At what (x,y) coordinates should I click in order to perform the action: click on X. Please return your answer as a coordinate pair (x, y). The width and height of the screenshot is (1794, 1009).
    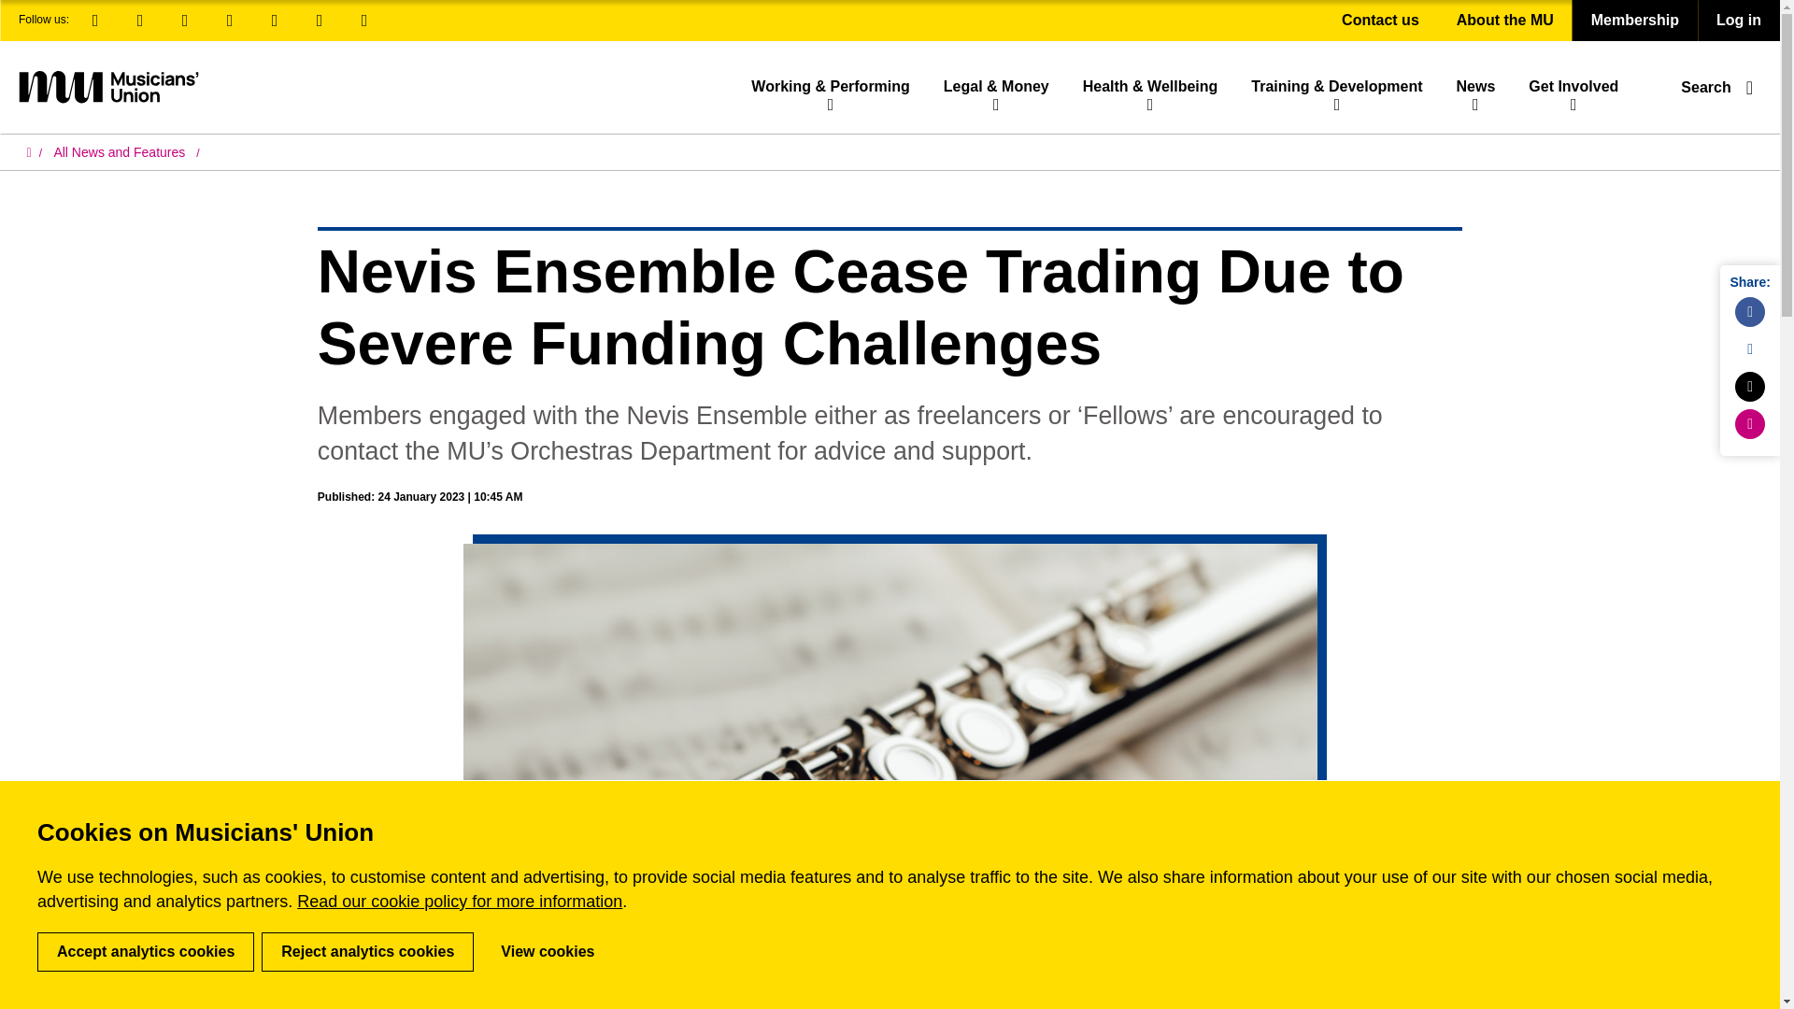
    Looking at the image, I should click on (185, 21).